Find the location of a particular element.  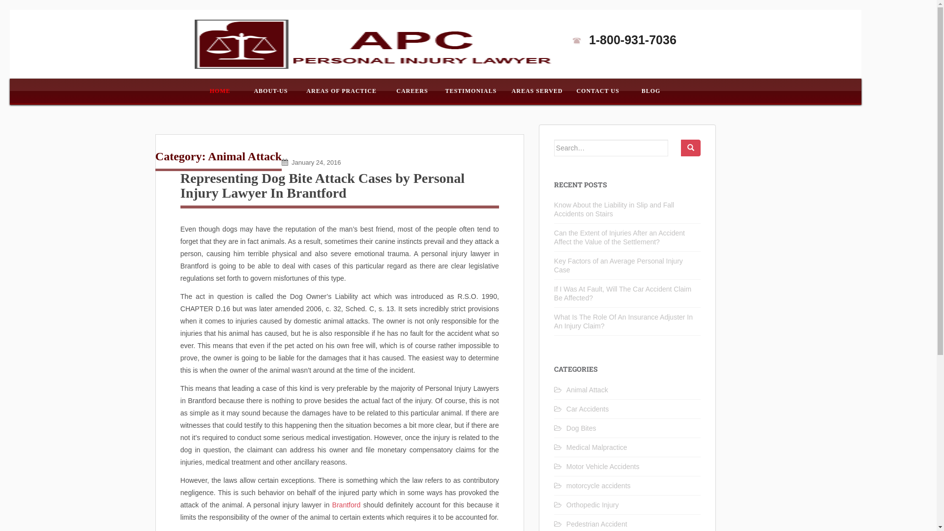

Animal Attack is located at coordinates (587, 390).